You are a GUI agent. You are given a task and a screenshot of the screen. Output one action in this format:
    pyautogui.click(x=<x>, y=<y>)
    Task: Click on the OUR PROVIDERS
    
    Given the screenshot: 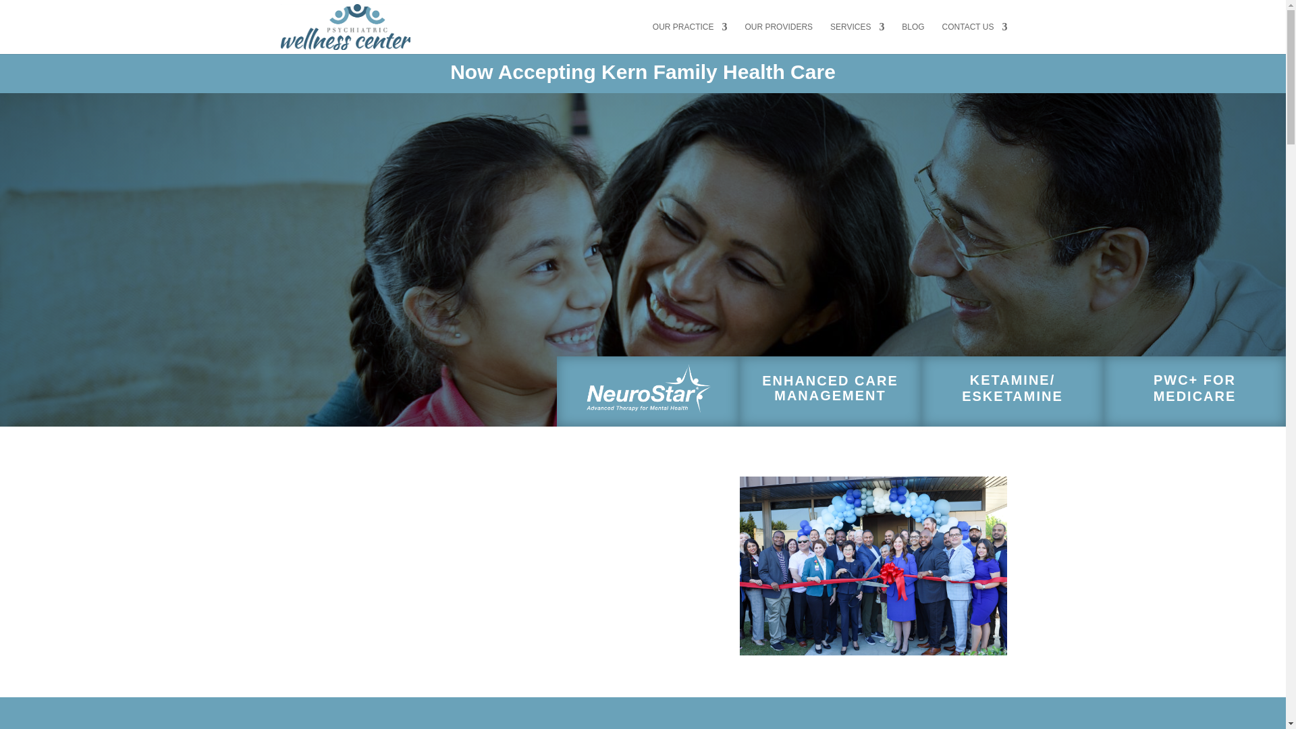 What is the action you would take?
    pyautogui.click(x=778, y=38)
    